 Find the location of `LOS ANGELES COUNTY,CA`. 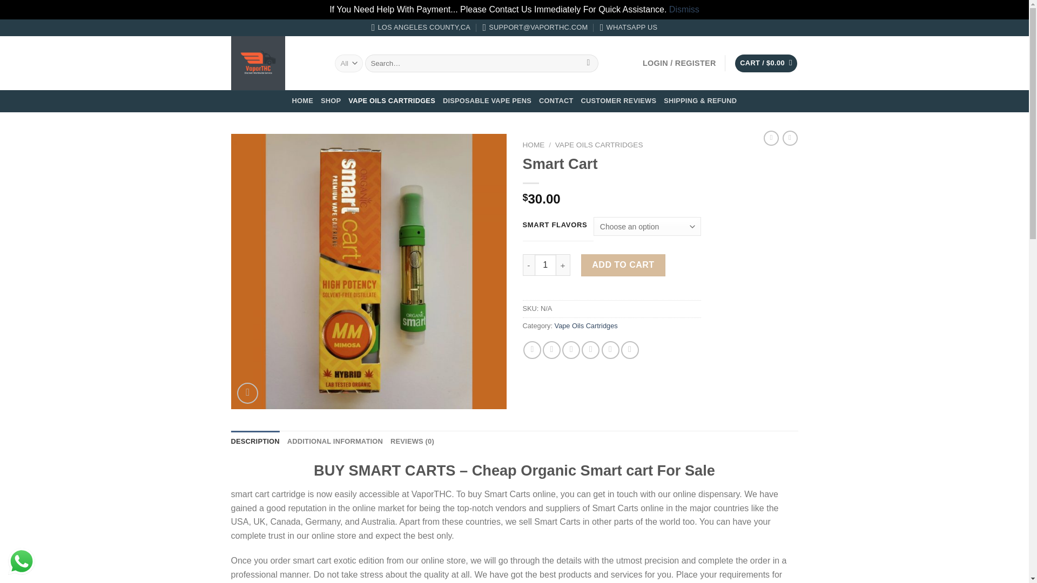

LOS ANGELES COUNTY,CA is located at coordinates (421, 28).